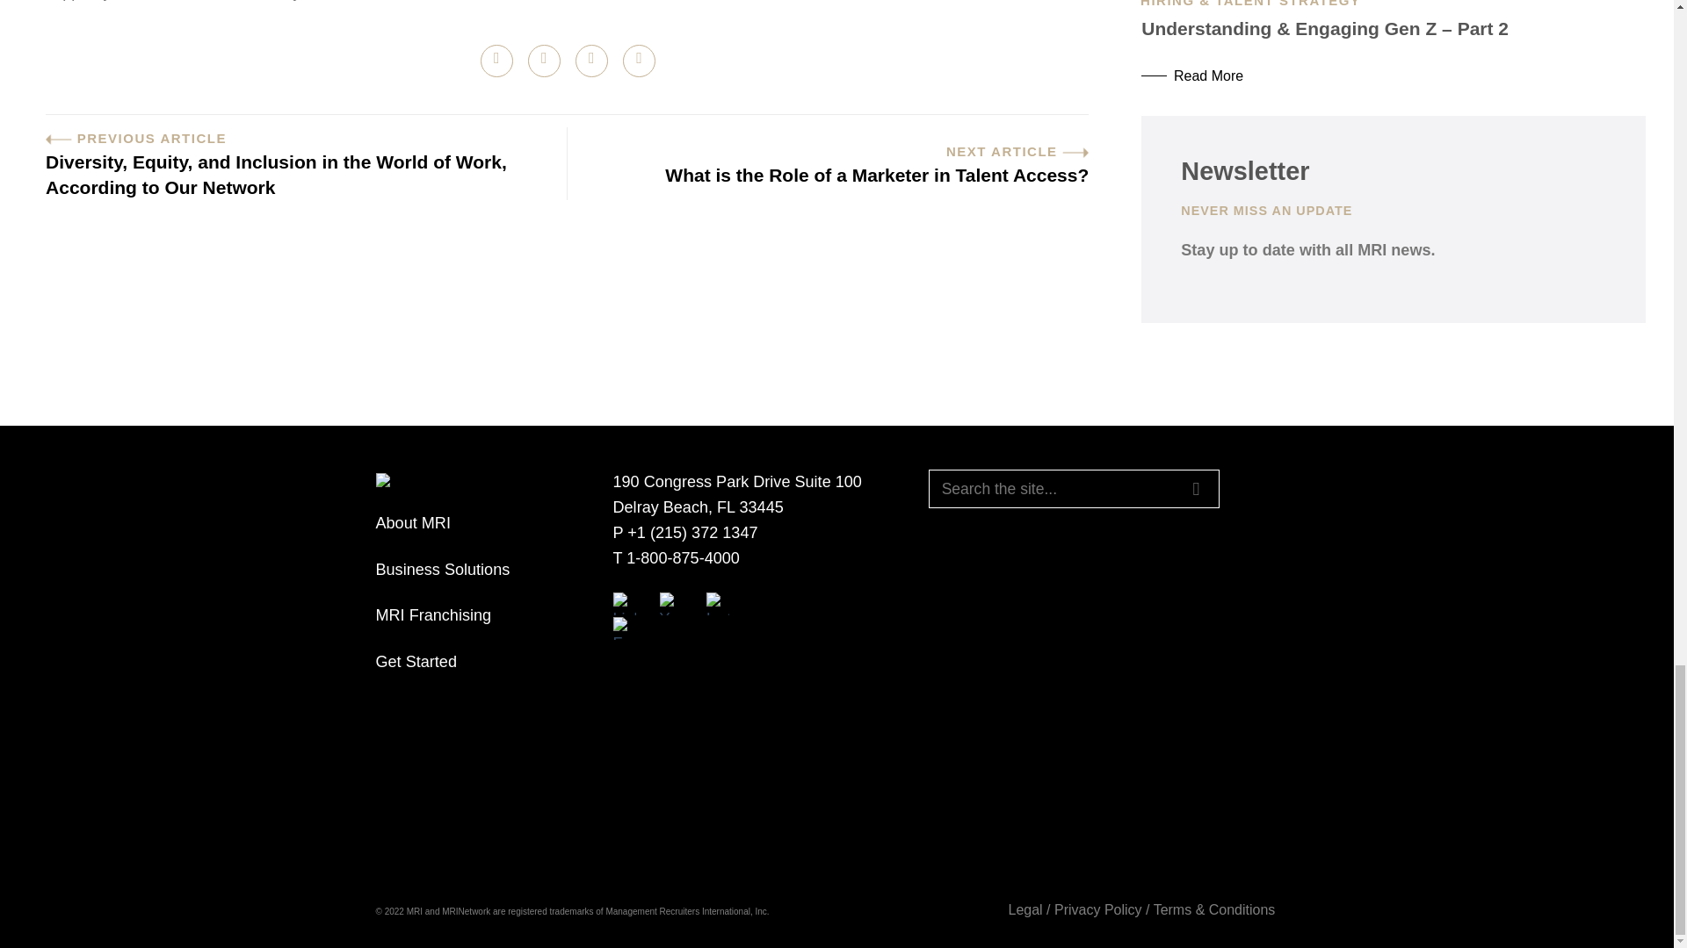 This screenshot has height=948, width=1687. What do you see at coordinates (496, 60) in the screenshot?
I see `Share on Facebook` at bounding box center [496, 60].